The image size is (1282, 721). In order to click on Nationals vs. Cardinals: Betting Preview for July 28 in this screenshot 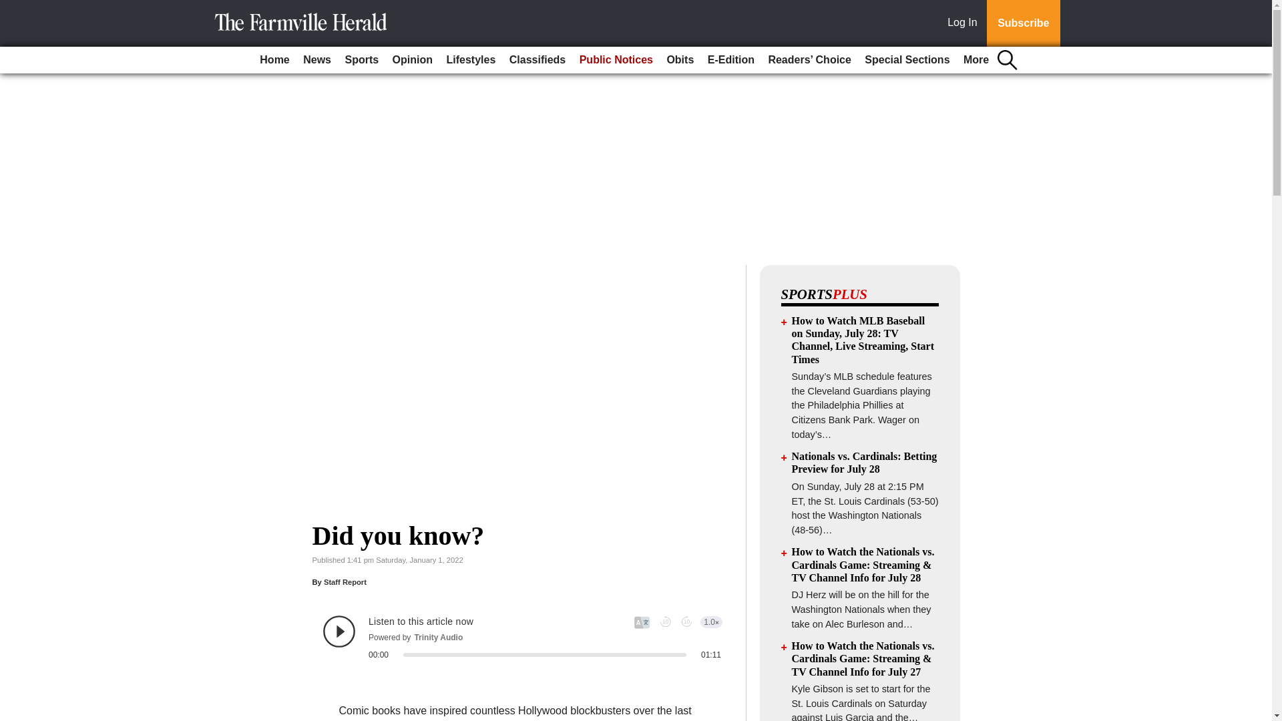, I will do `click(864, 462)`.